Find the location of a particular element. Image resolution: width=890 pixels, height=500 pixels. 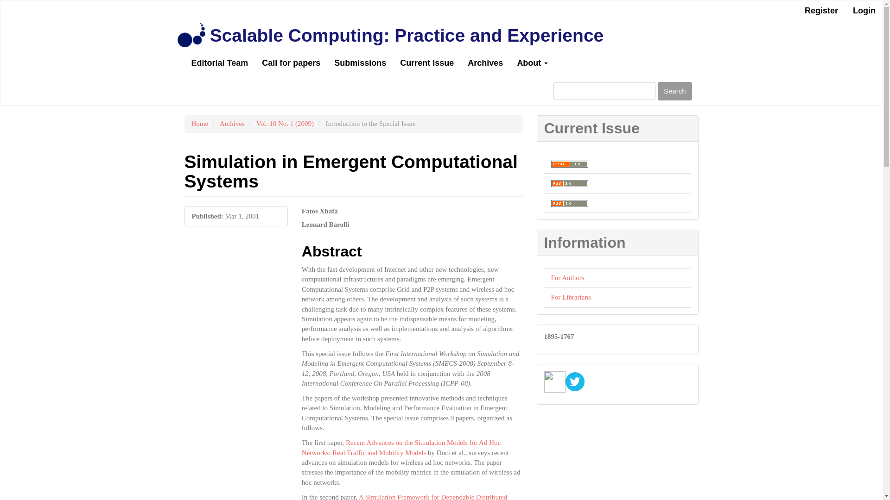

A Simulation Framework for Dependable Distributed Systems, is located at coordinates (404, 496).